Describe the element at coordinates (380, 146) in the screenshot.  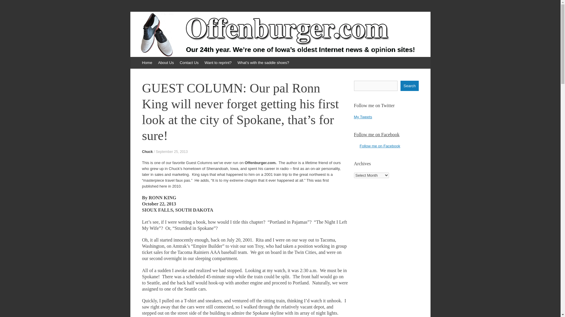
I see `Follow me on Facebook` at that location.